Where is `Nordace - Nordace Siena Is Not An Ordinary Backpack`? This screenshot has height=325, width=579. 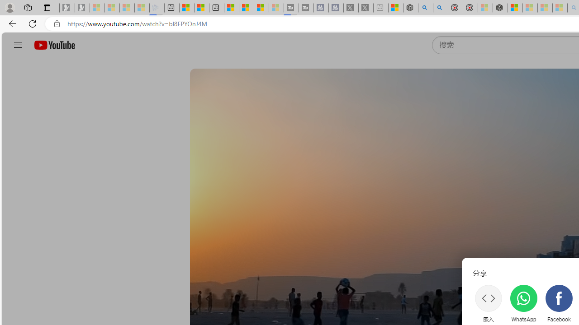
Nordace - Nordace Siena Is Not An Ordinary Backpack is located at coordinates (500, 8).